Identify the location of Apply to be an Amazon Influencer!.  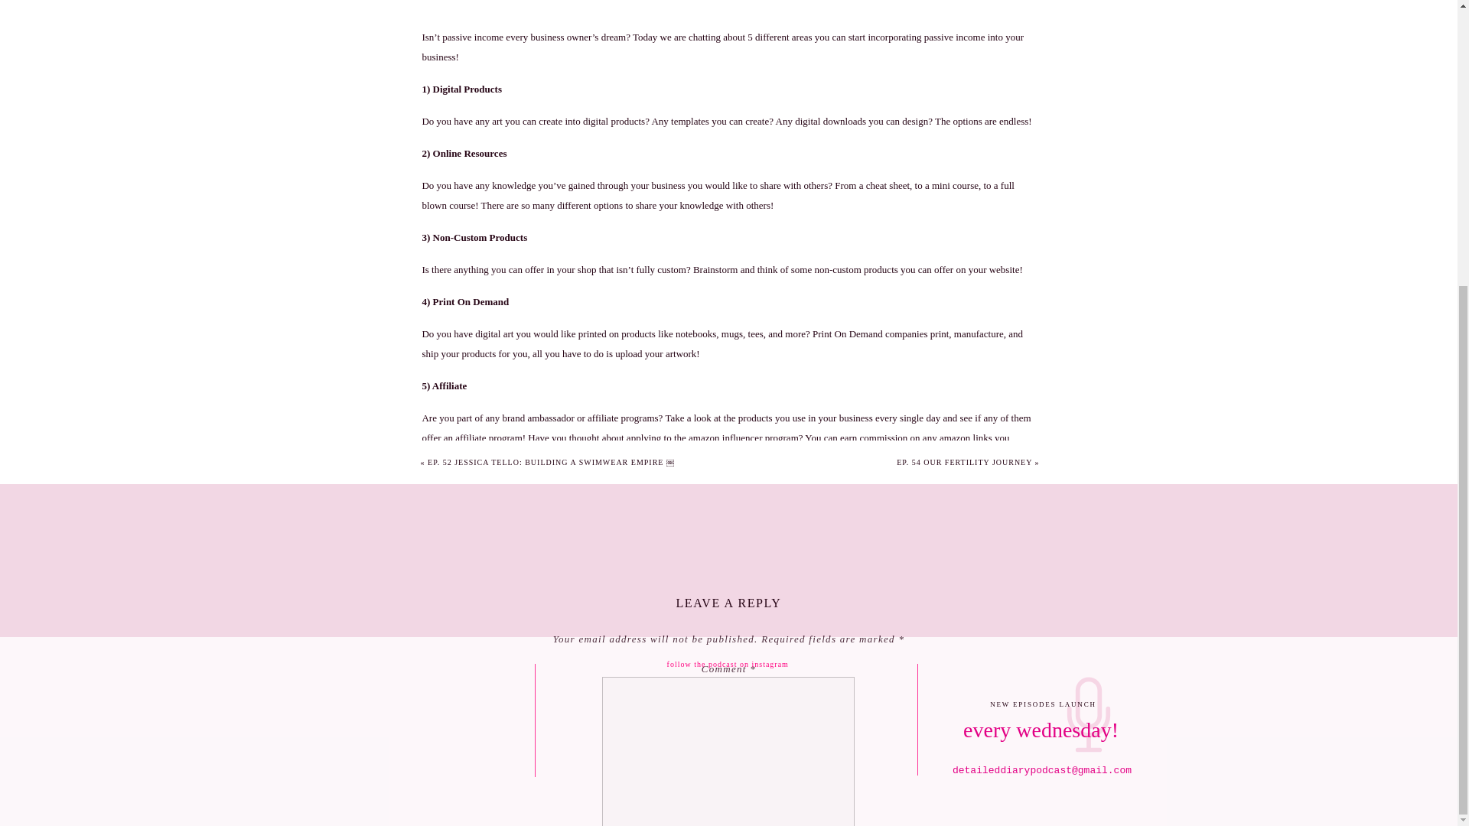
(492, 529).